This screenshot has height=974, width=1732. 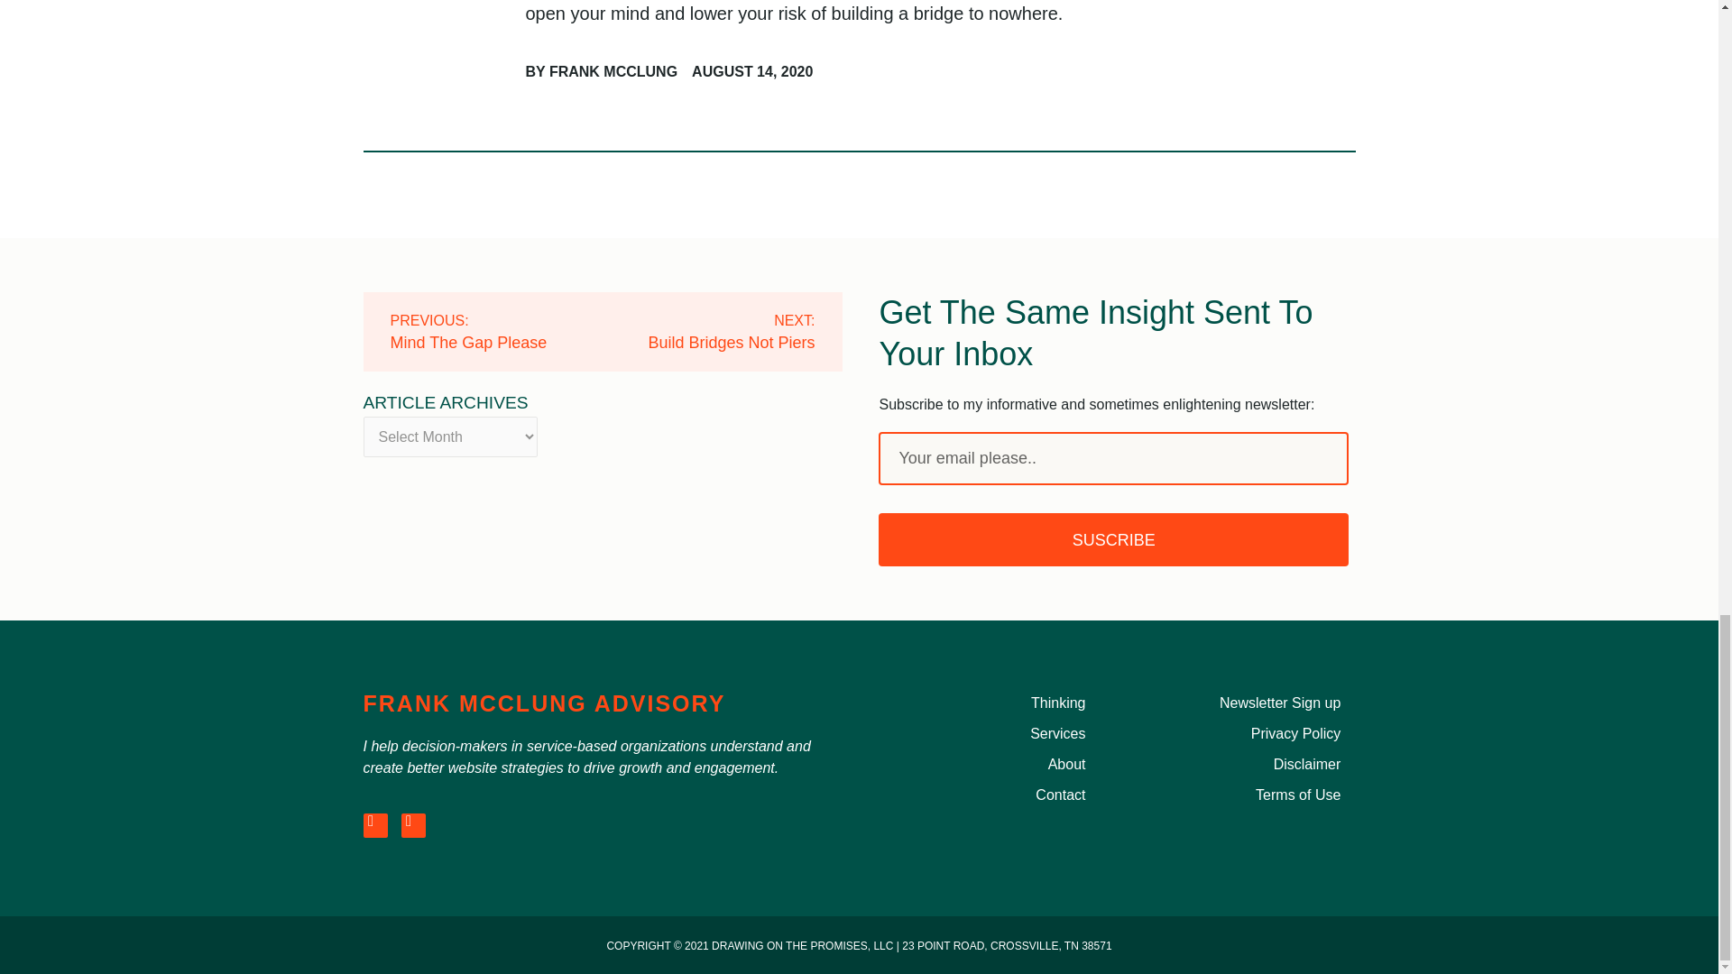 I want to click on FRANK MCCLUNG ADVISORY, so click(x=543, y=703).